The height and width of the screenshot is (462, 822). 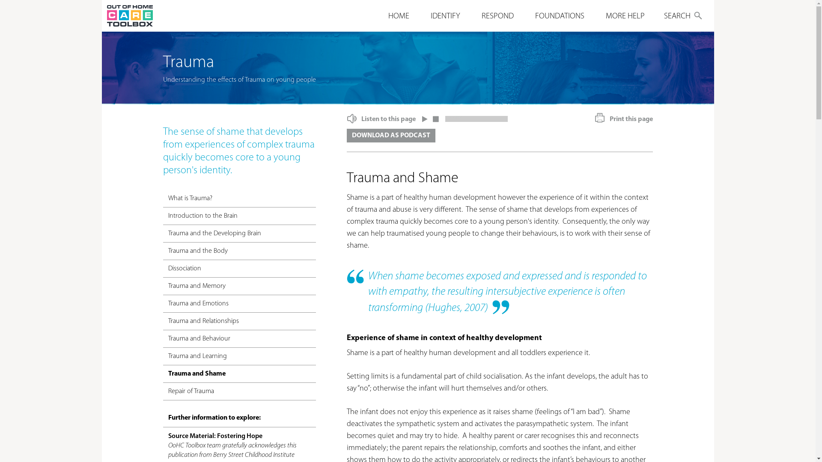 I want to click on Trauma and Emotions, so click(x=239, y=304).